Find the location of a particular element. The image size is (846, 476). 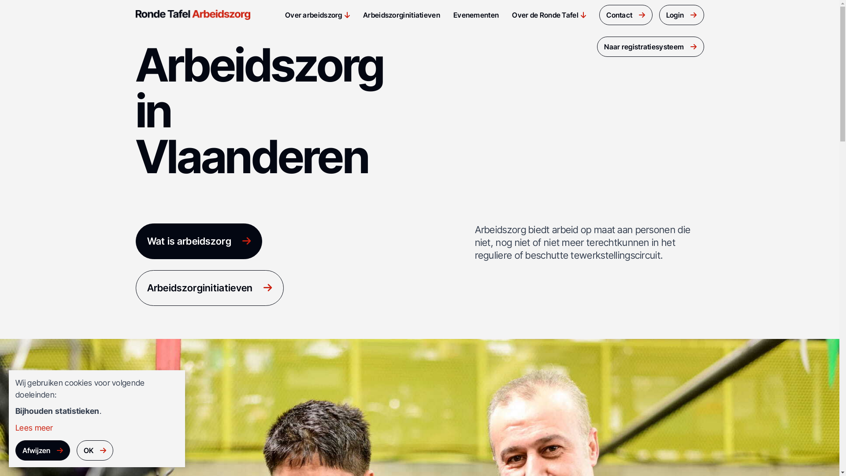

Contact is located at coordinates (626, 15).